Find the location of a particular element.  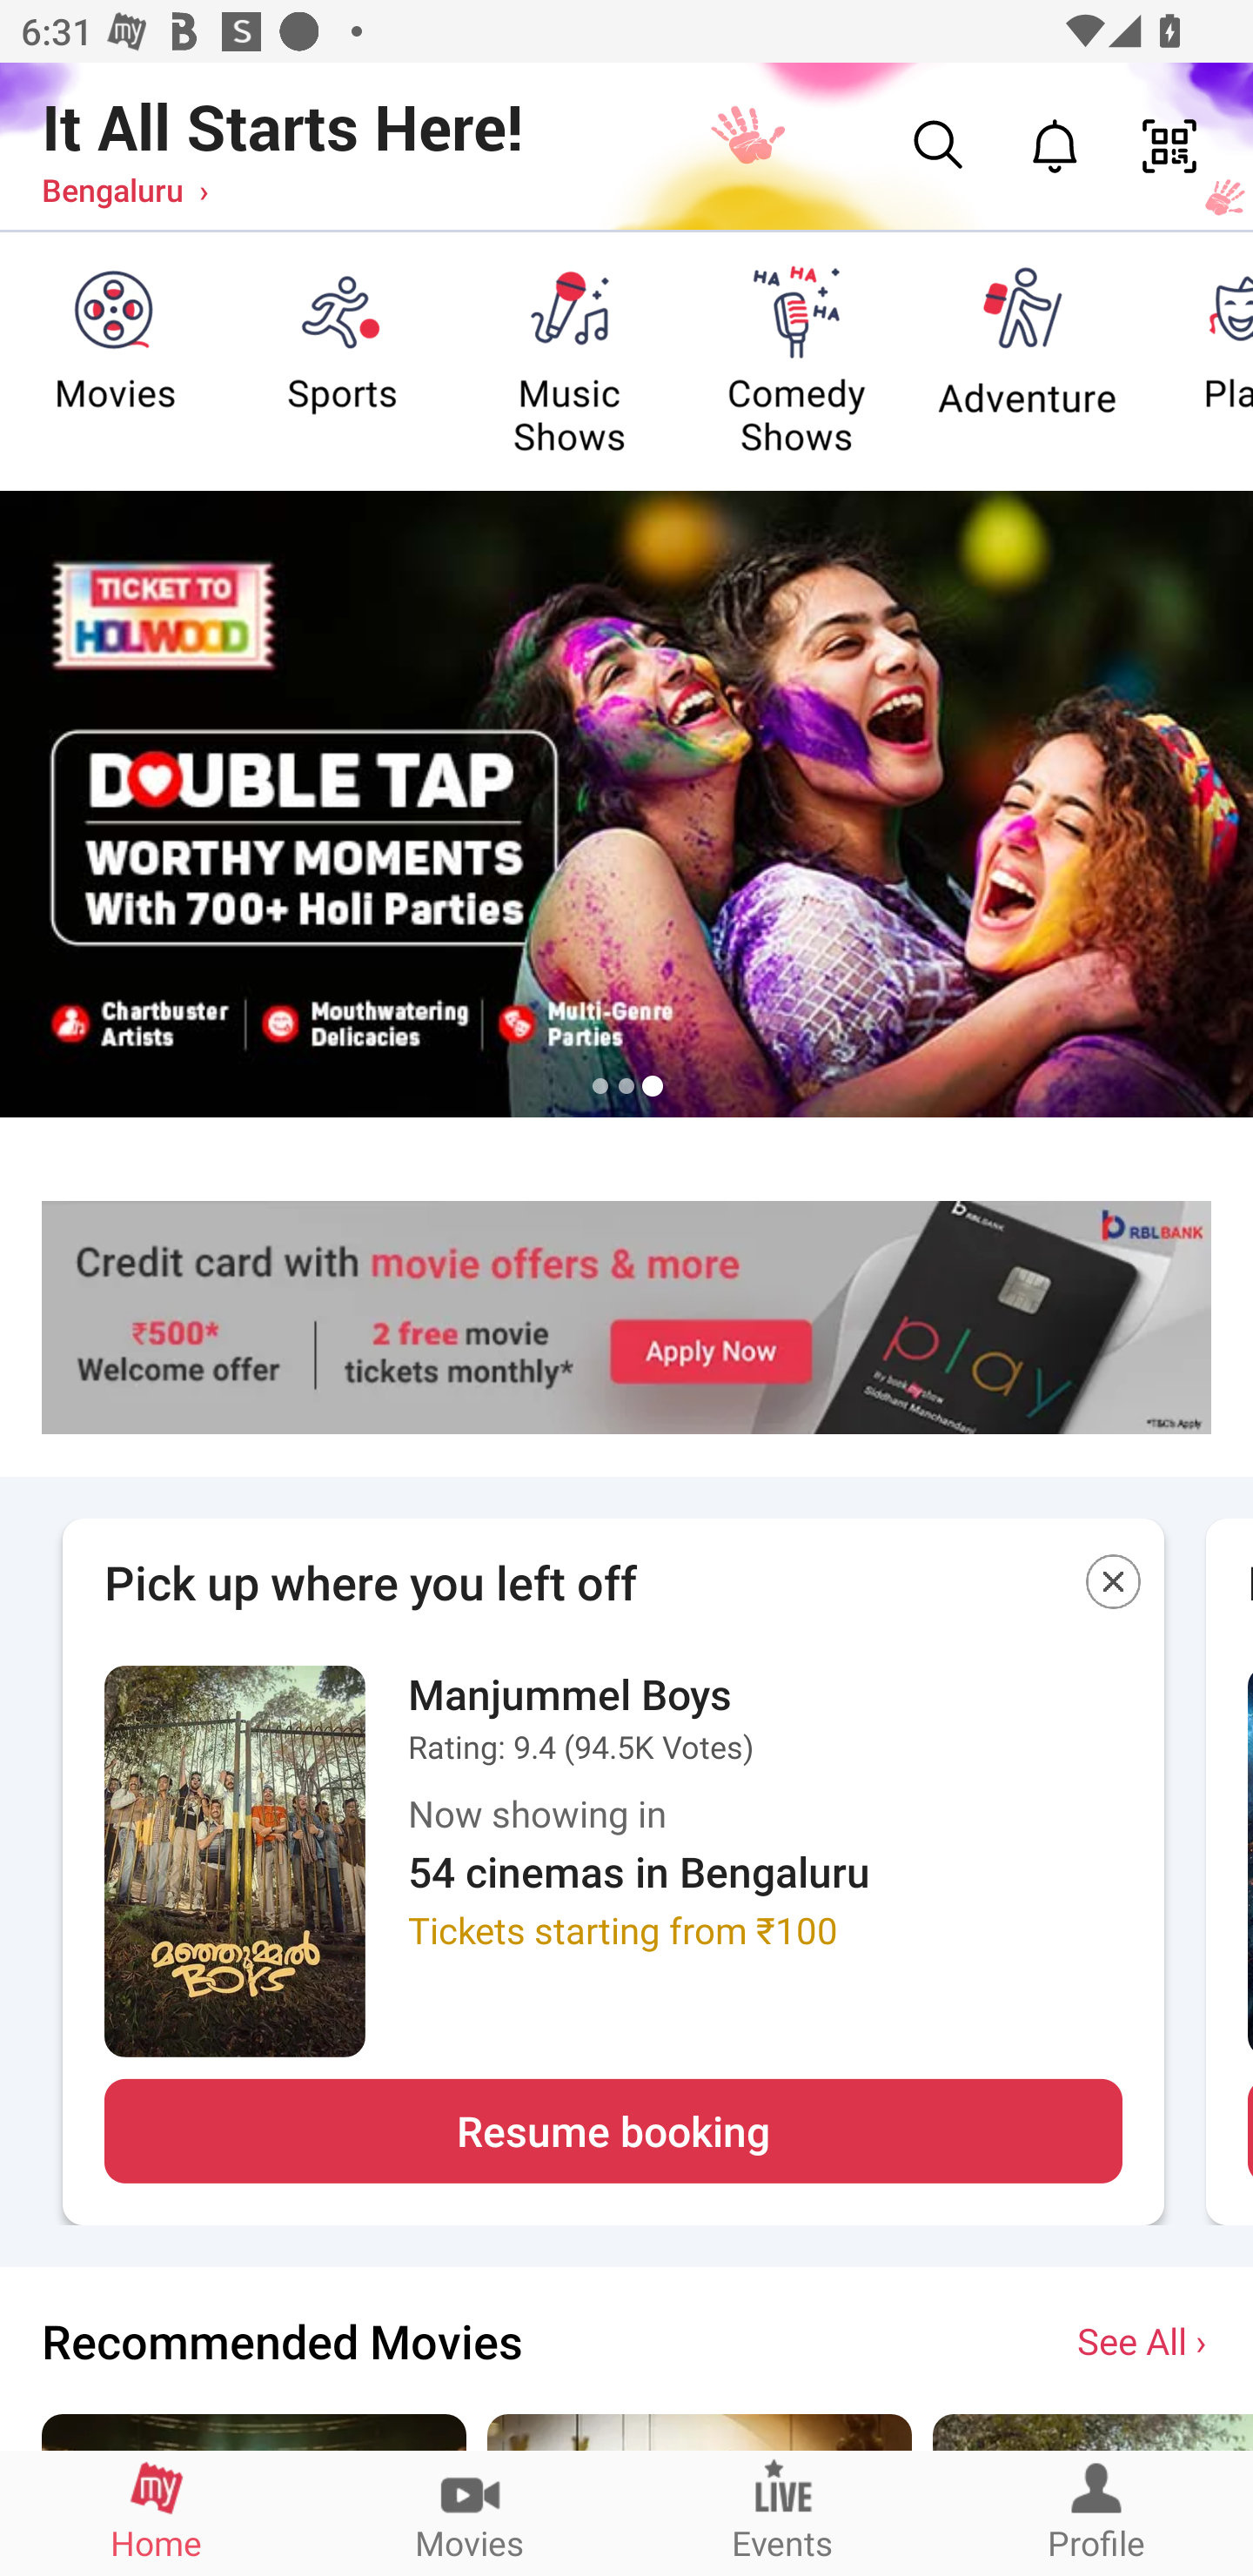

See All › is located at coordinates (1144, 2340).